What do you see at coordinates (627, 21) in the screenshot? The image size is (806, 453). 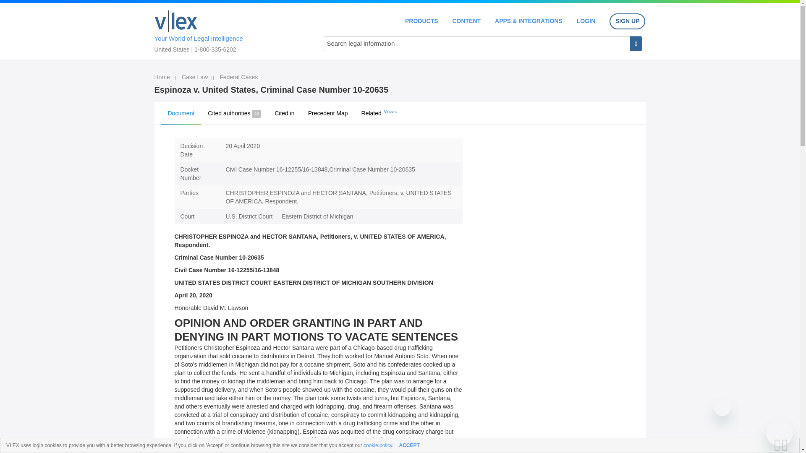 I see `SIGN UP` at bounding box center [627, 21].